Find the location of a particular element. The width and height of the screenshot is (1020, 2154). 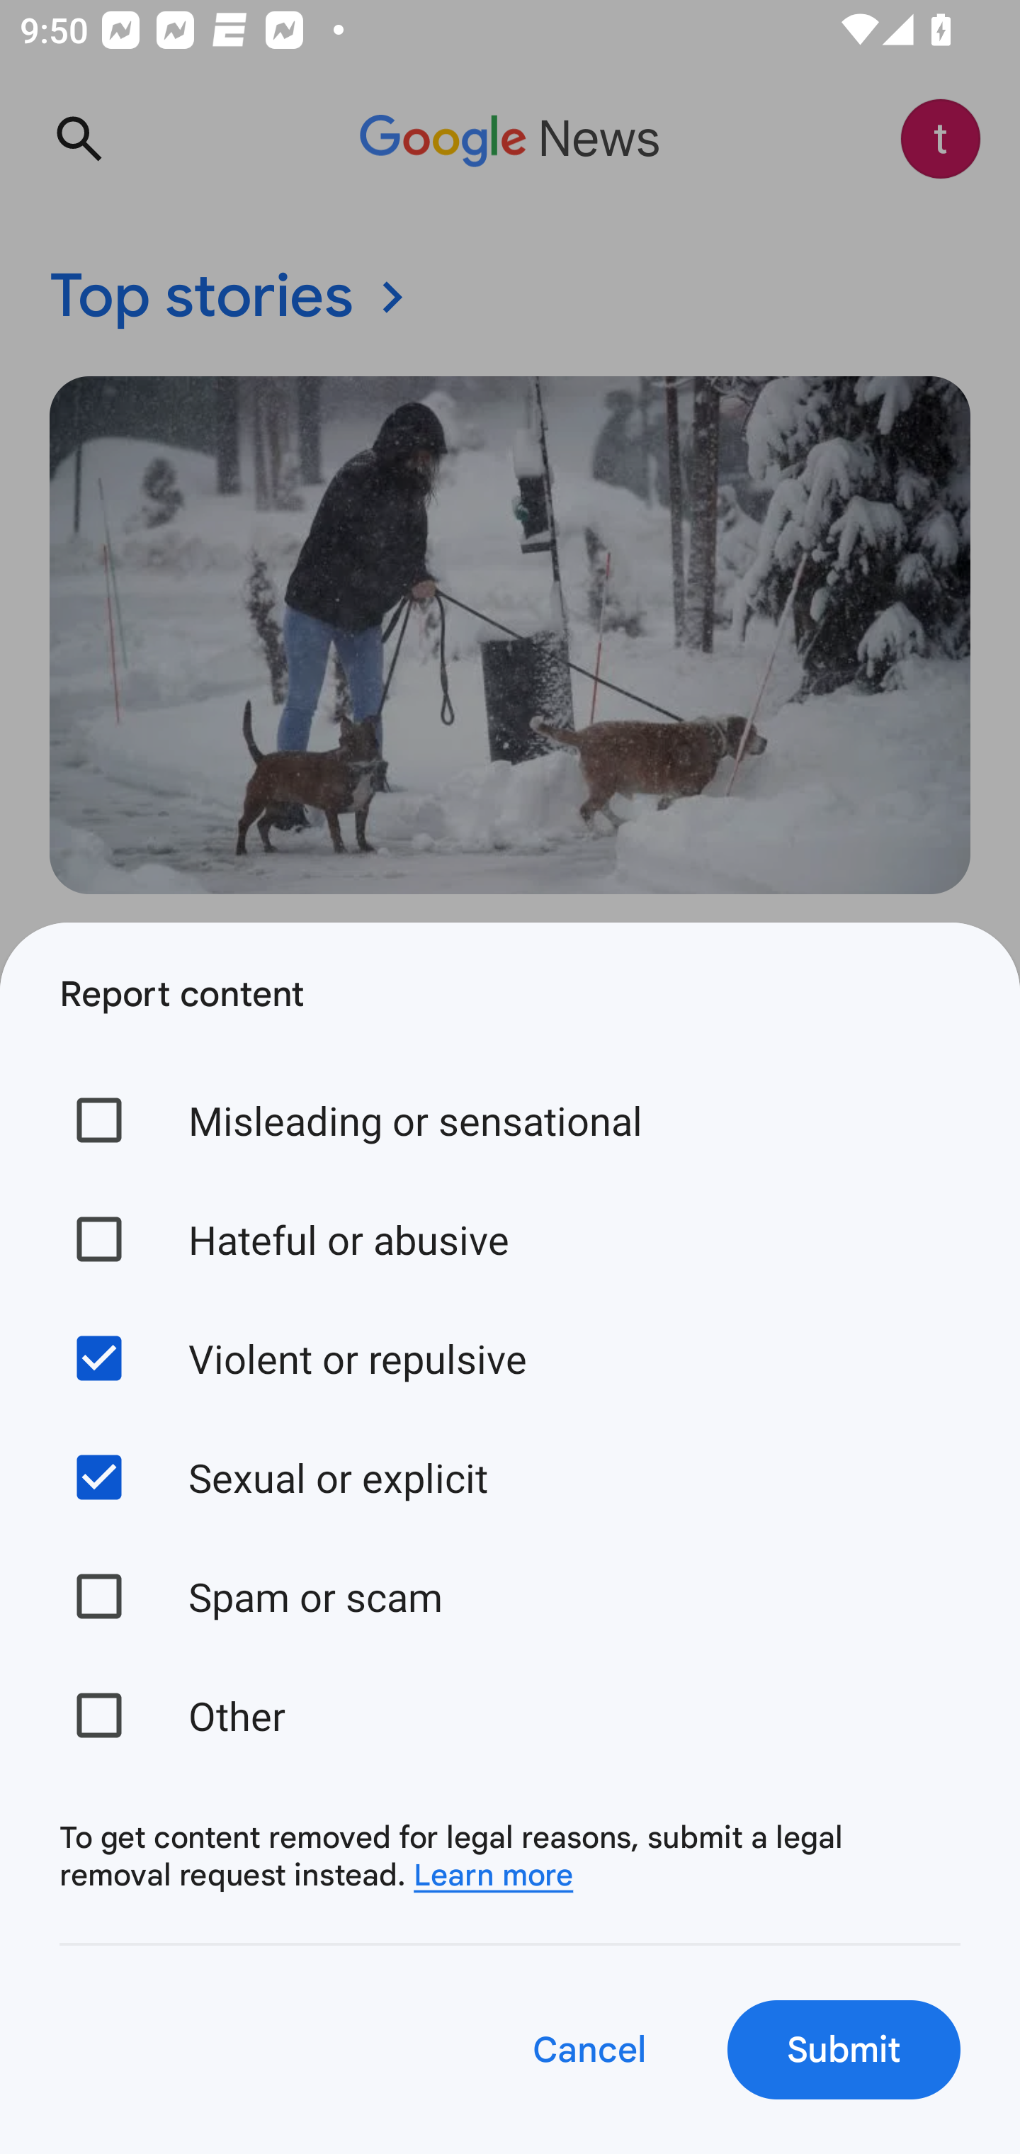

Submit is located at coordinates (844, 2049).